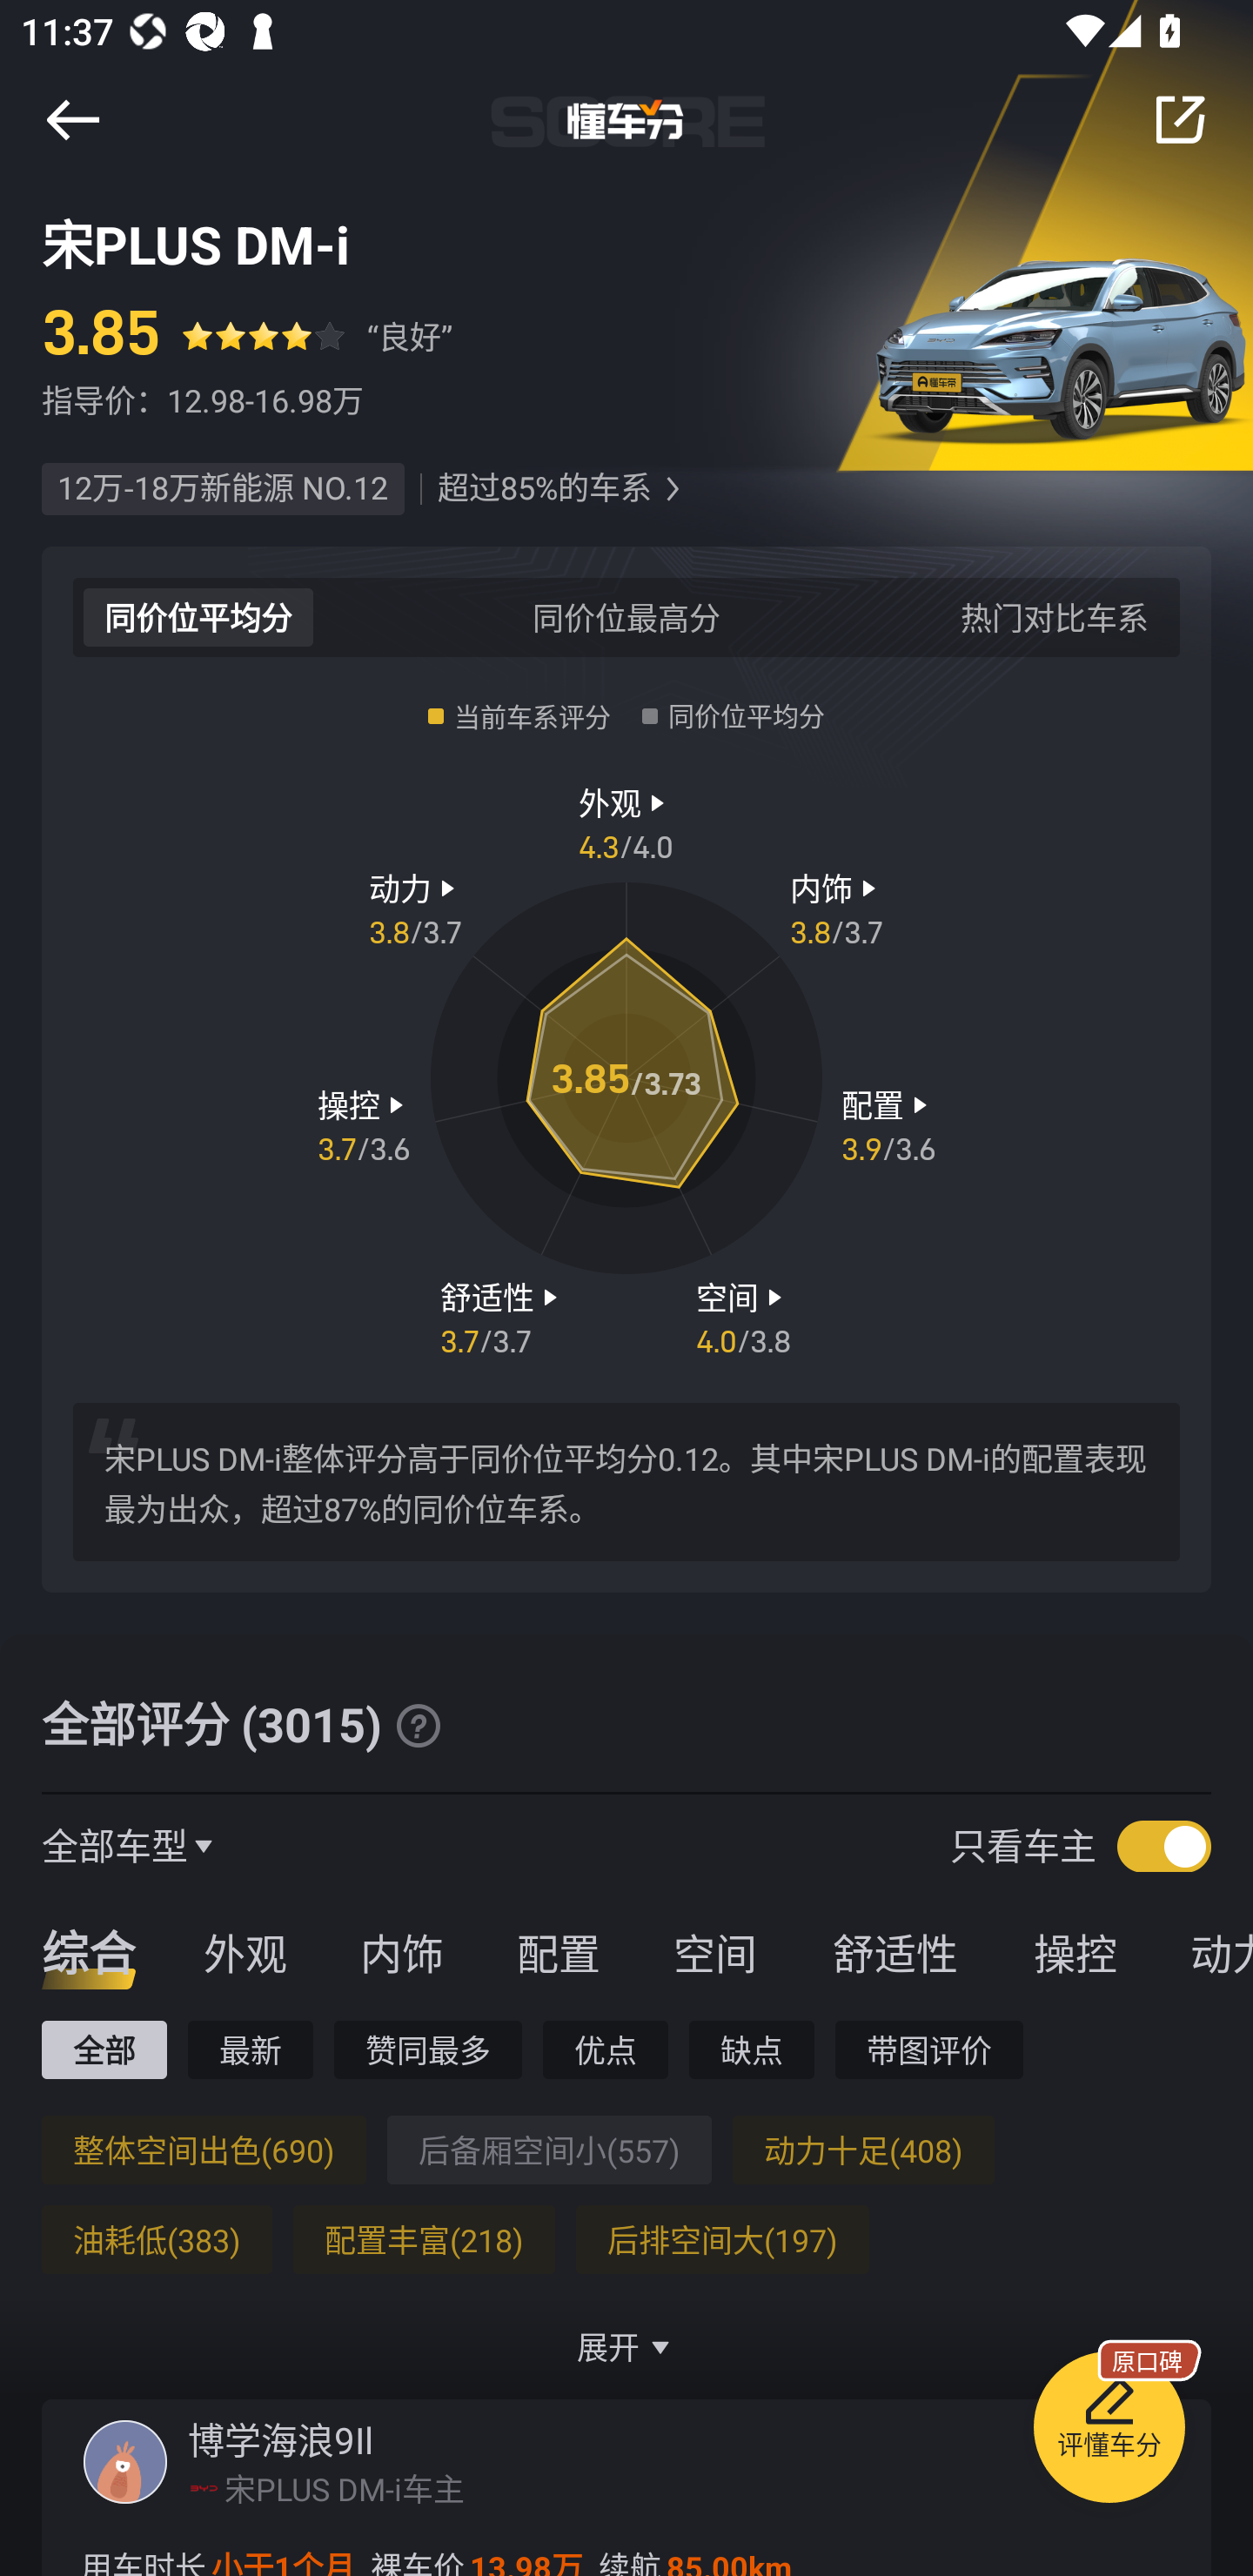  Describe the element at coordinates (364, 1125) in the screenshot. I see `操控  3.7 / 3.6` at that location.